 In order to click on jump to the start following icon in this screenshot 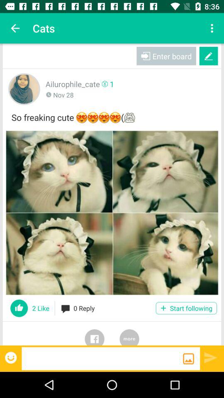, I will do `click(186, 308)`.